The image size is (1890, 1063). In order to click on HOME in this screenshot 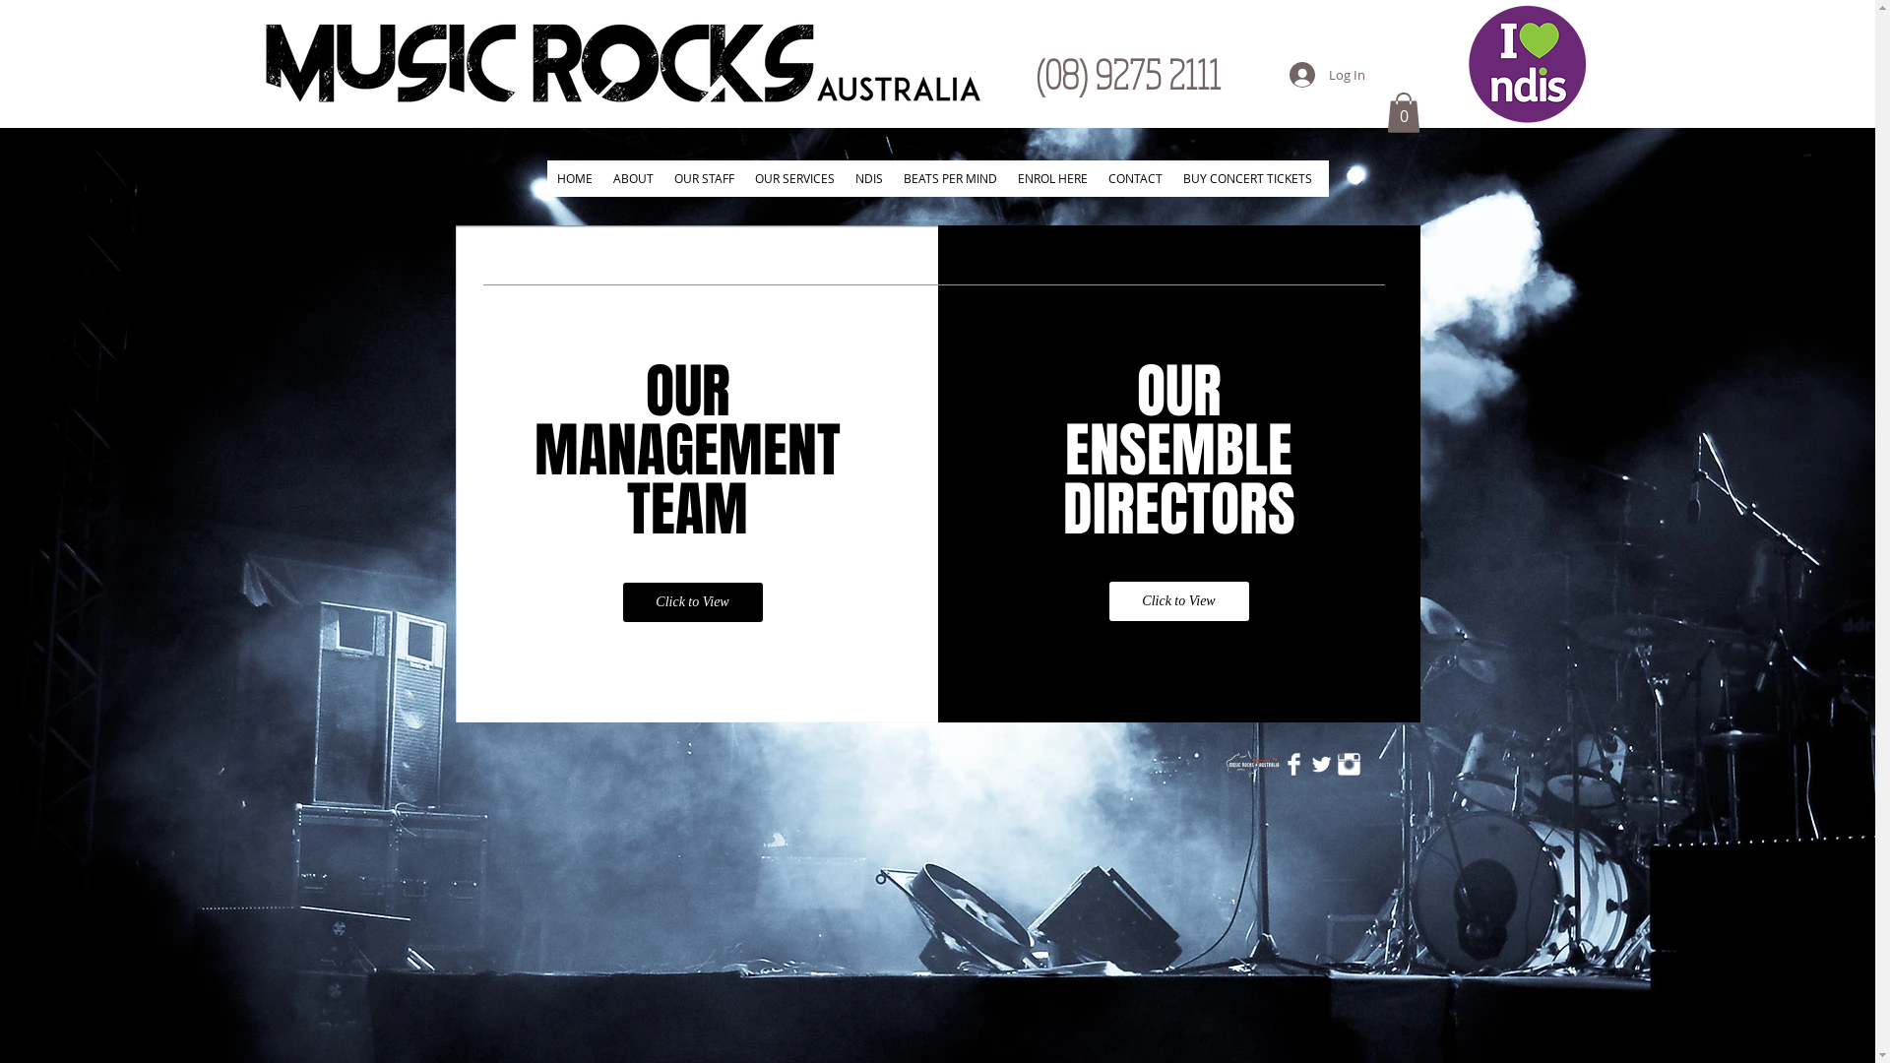, I will do `click(575, 179)`.